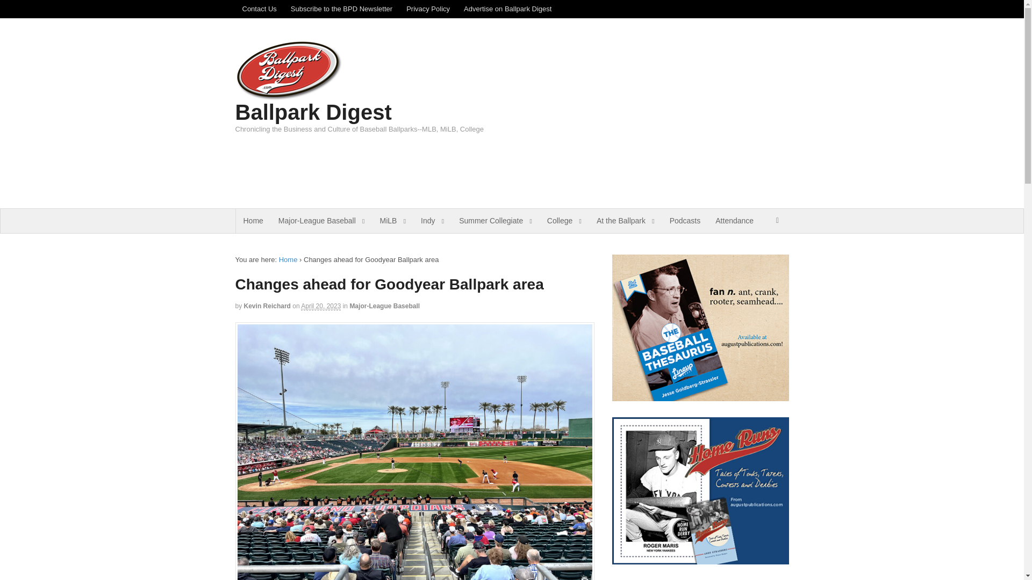 Image resolution: width=1032 pixels, height=580 pixels. I want to click on Major-League Baseball, so click(321, 221).